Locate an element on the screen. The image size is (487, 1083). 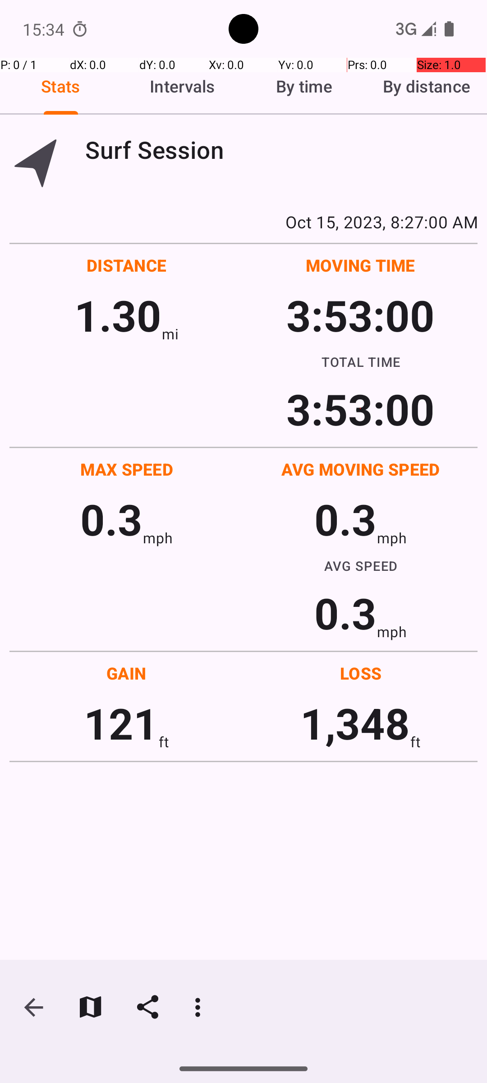
1,348 is located at coordinates (355, 723).